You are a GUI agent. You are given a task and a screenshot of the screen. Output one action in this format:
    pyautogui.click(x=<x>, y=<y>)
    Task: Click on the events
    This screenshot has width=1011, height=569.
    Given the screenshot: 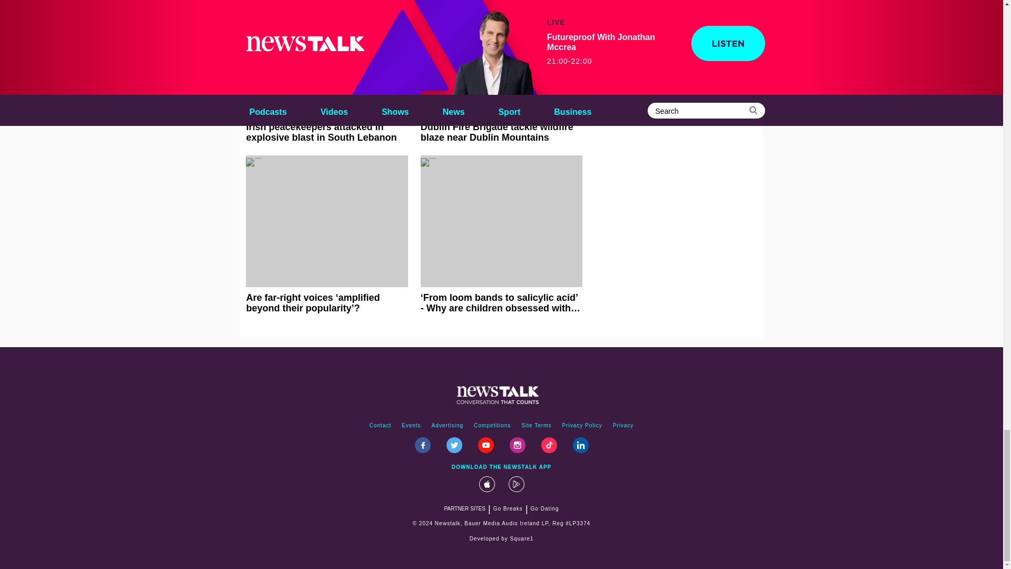 What is the action you would take?
    pyautogui.click(x=411, y=426)
    